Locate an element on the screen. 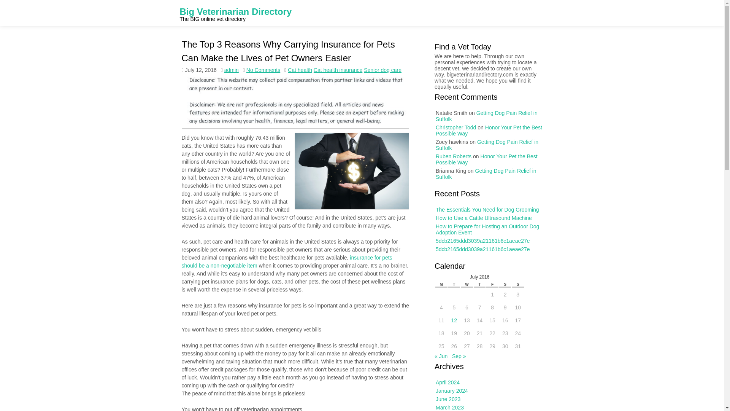 The width and height of the screenshot is (730, 411). Cat health is located at coordinates (300, 70).